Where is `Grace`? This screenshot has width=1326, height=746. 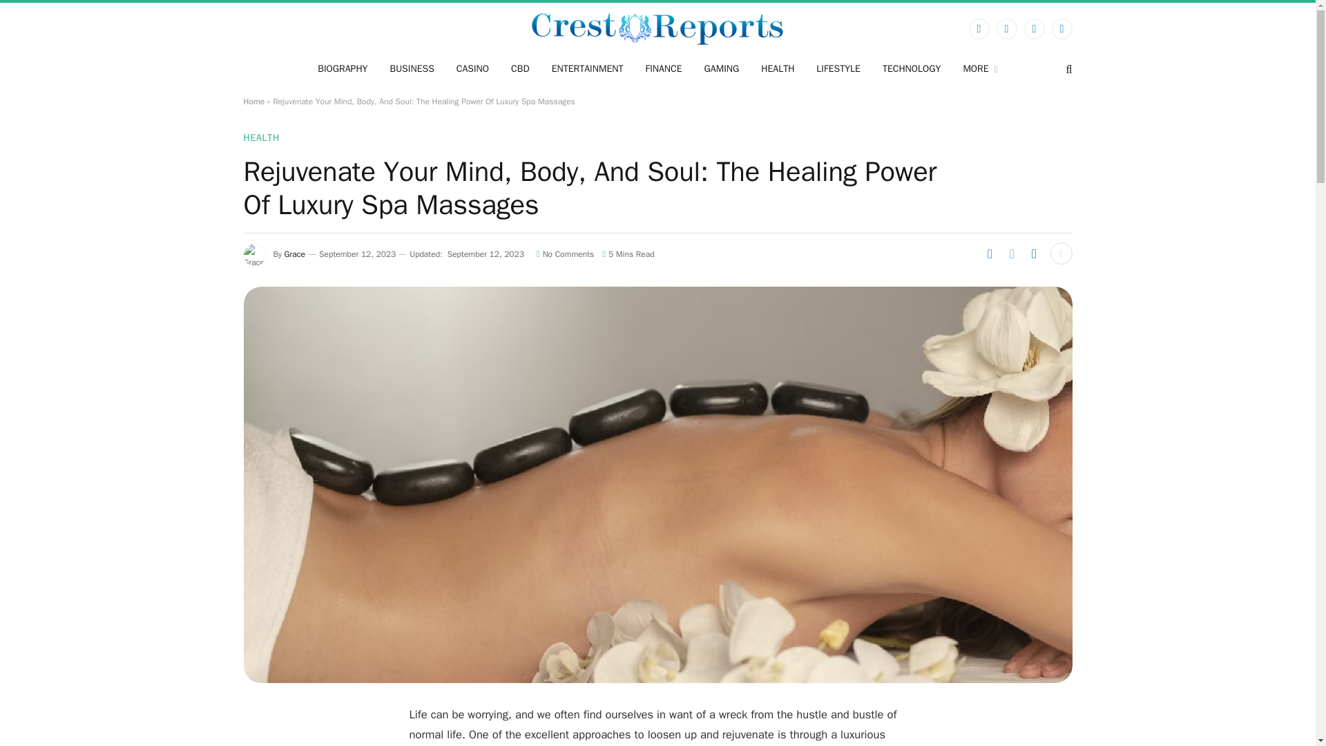
Grace is located at coordinates (294, 254).